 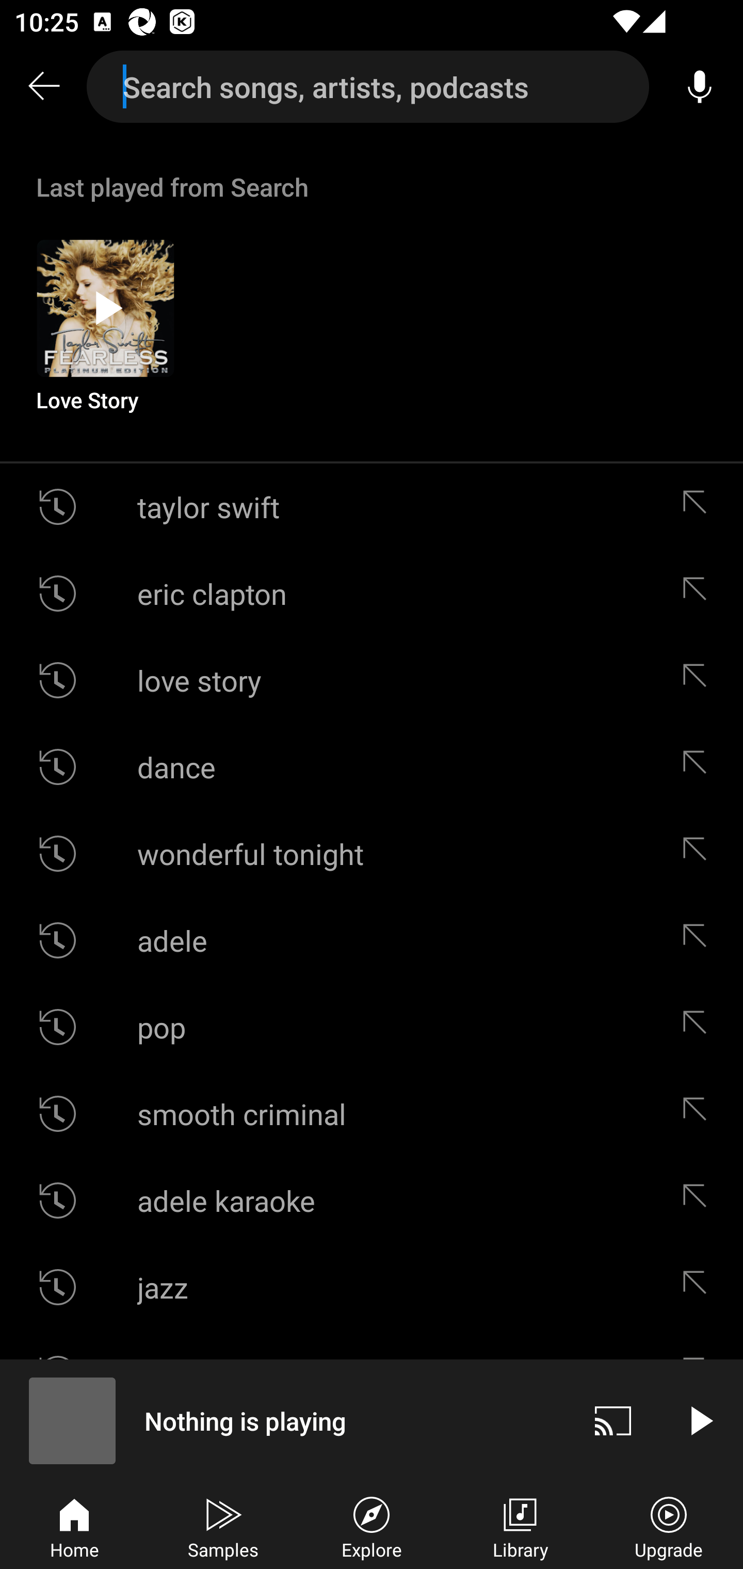 What do you see at coordinates (699, 1114) in the screenshot?
I see `Edit suggestion smooth criminal` at bounding box center [699, 1114].